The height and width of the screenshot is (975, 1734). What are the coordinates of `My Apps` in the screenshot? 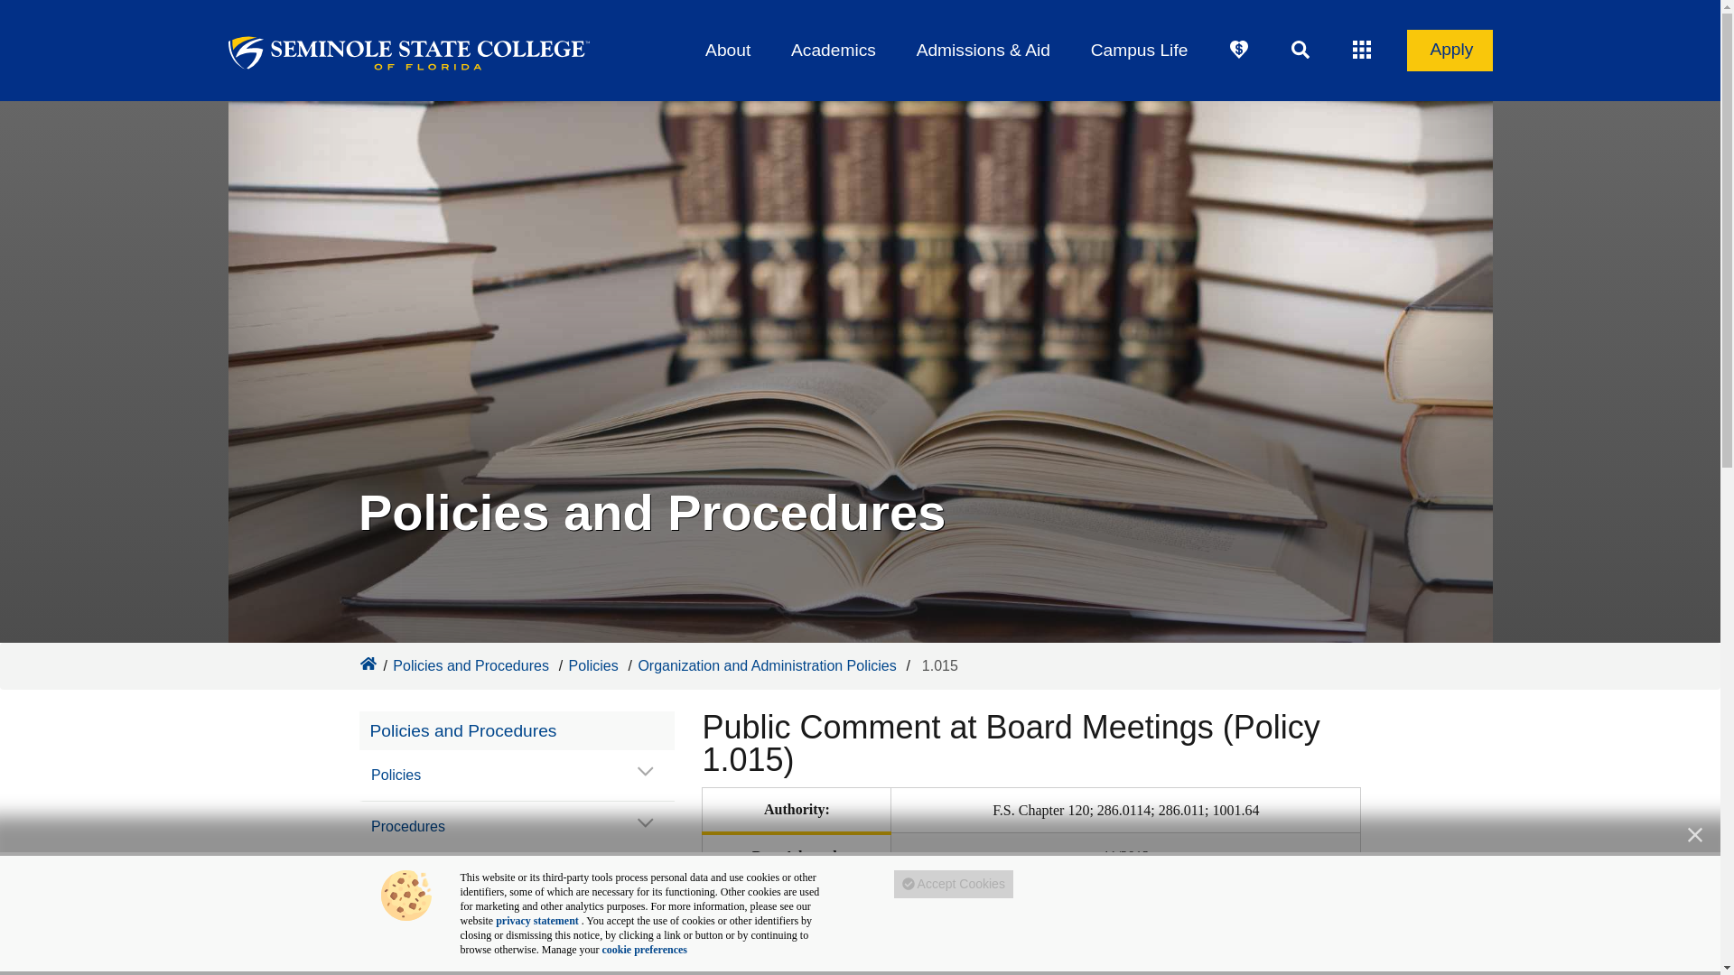 It's located at (1362, 50).